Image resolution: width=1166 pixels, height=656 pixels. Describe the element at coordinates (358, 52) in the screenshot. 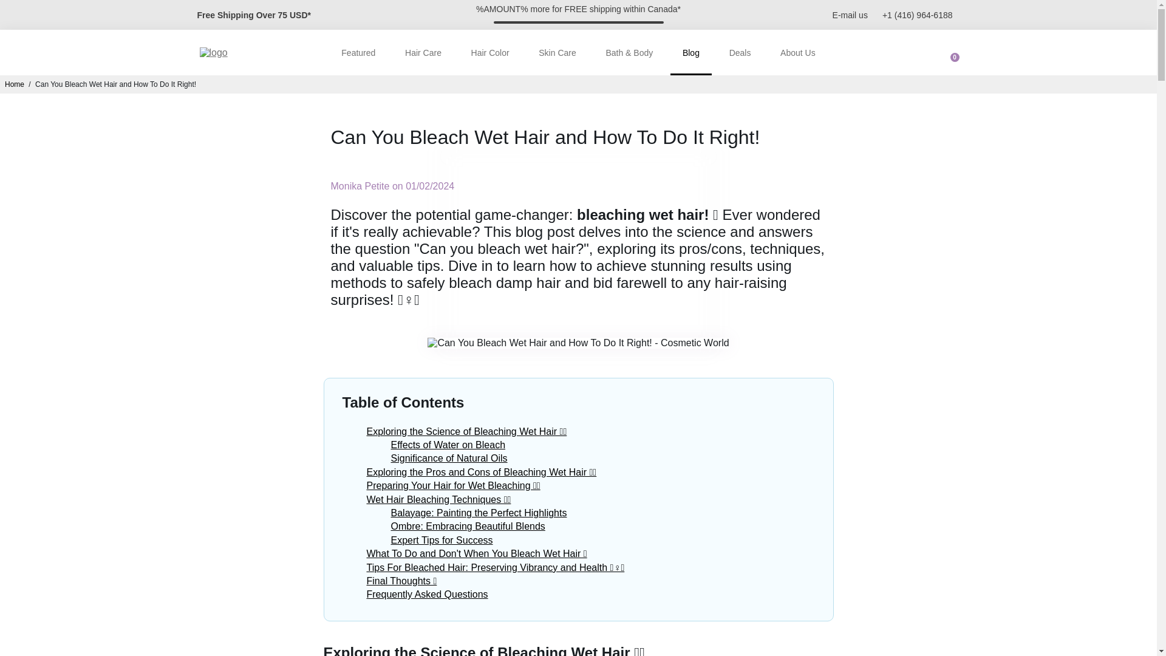

I see `Featured` at that location.